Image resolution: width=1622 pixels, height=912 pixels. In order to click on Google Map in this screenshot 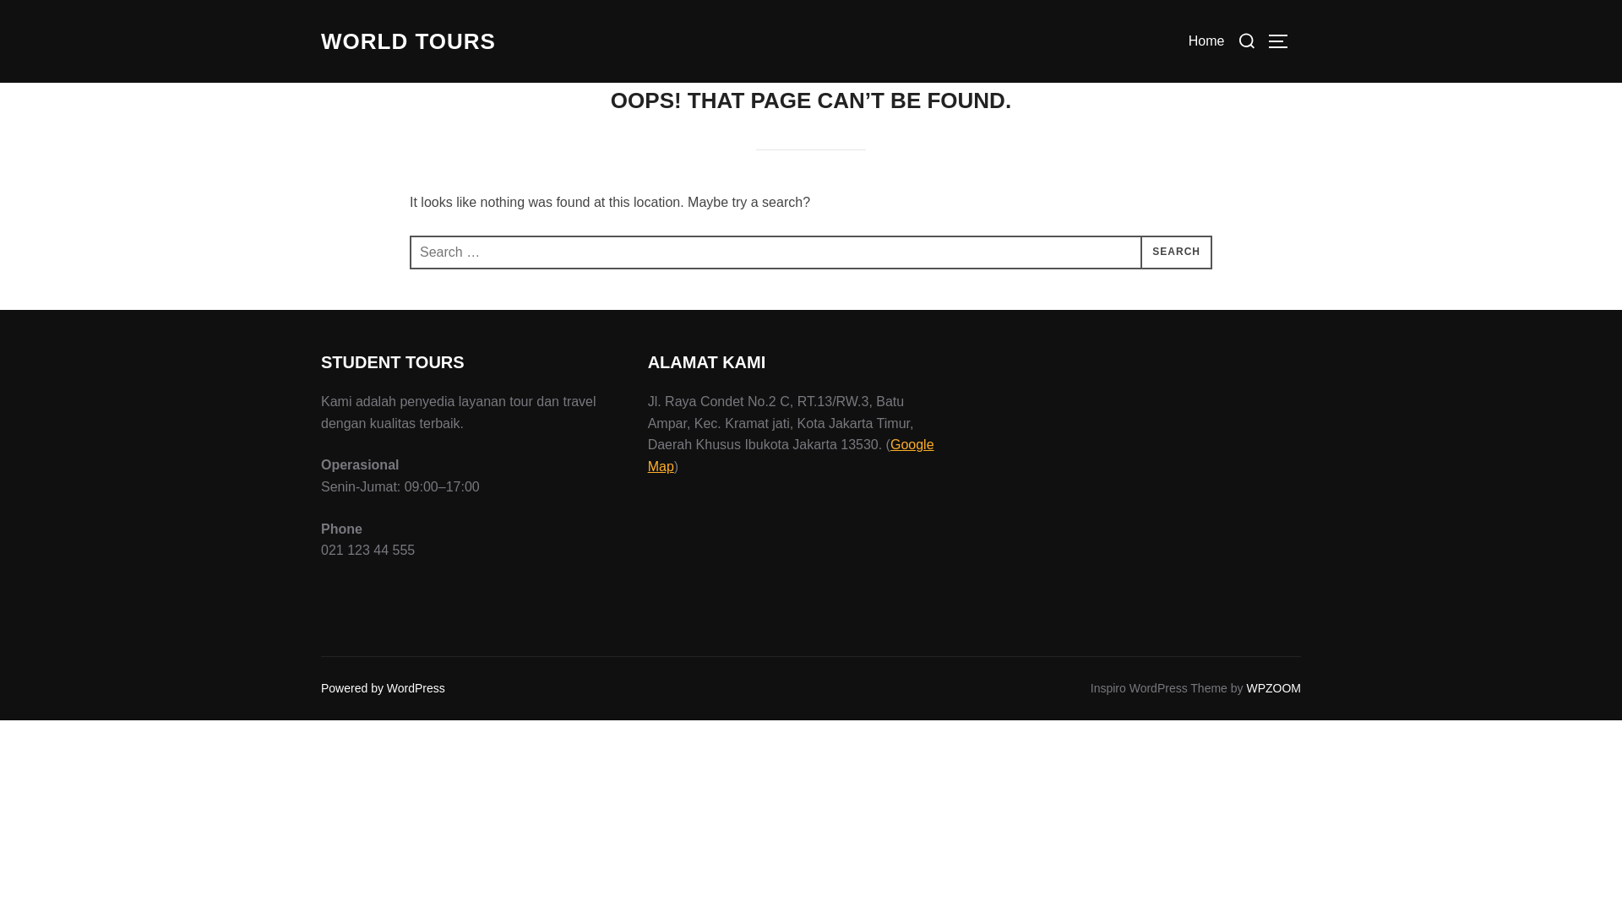, I will do `click(791, 455)`.